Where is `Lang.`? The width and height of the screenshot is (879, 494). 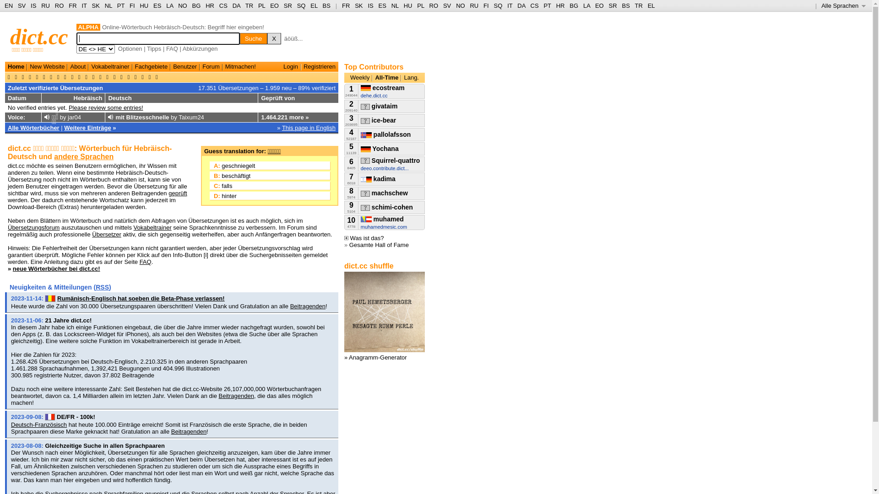 Lang. is located at coordinates (411, 78).